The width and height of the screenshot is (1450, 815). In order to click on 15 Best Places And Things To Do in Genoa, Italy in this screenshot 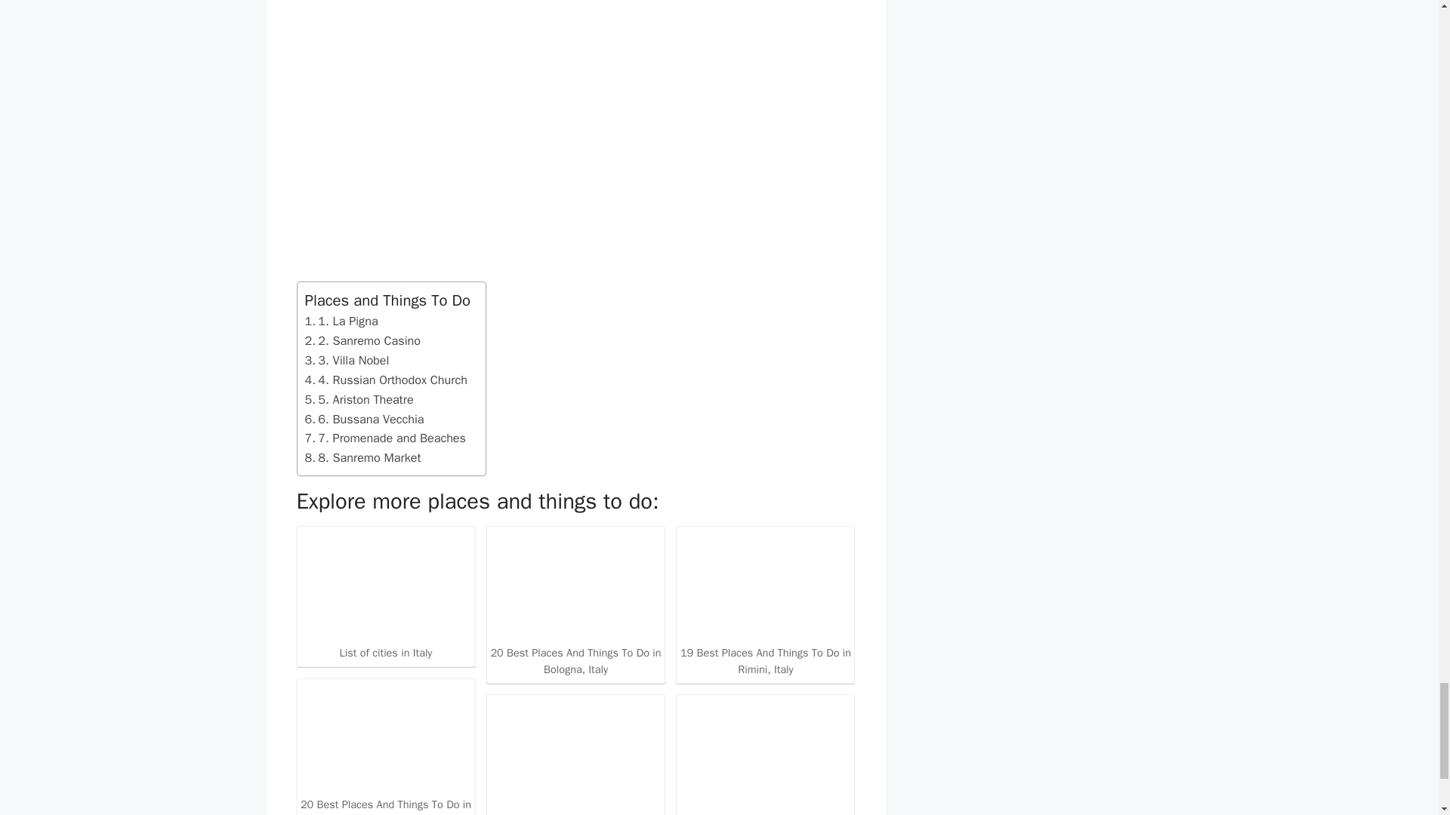, I will do `click(575, 756)`.